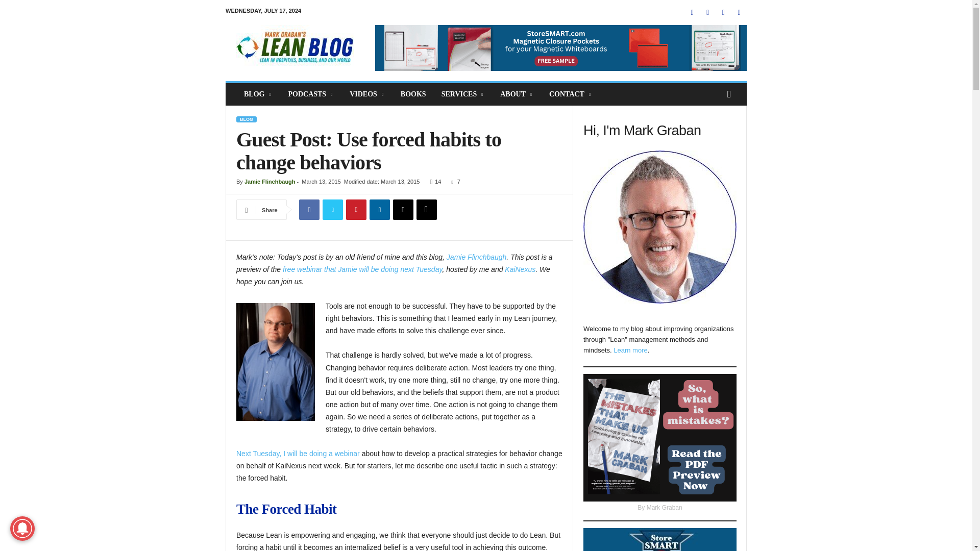 This screenshot has height=551, width=980. What do you see at coordinates (739, 12) in the screenshot?
I see `Youtube` at bounding box center [739, 12].